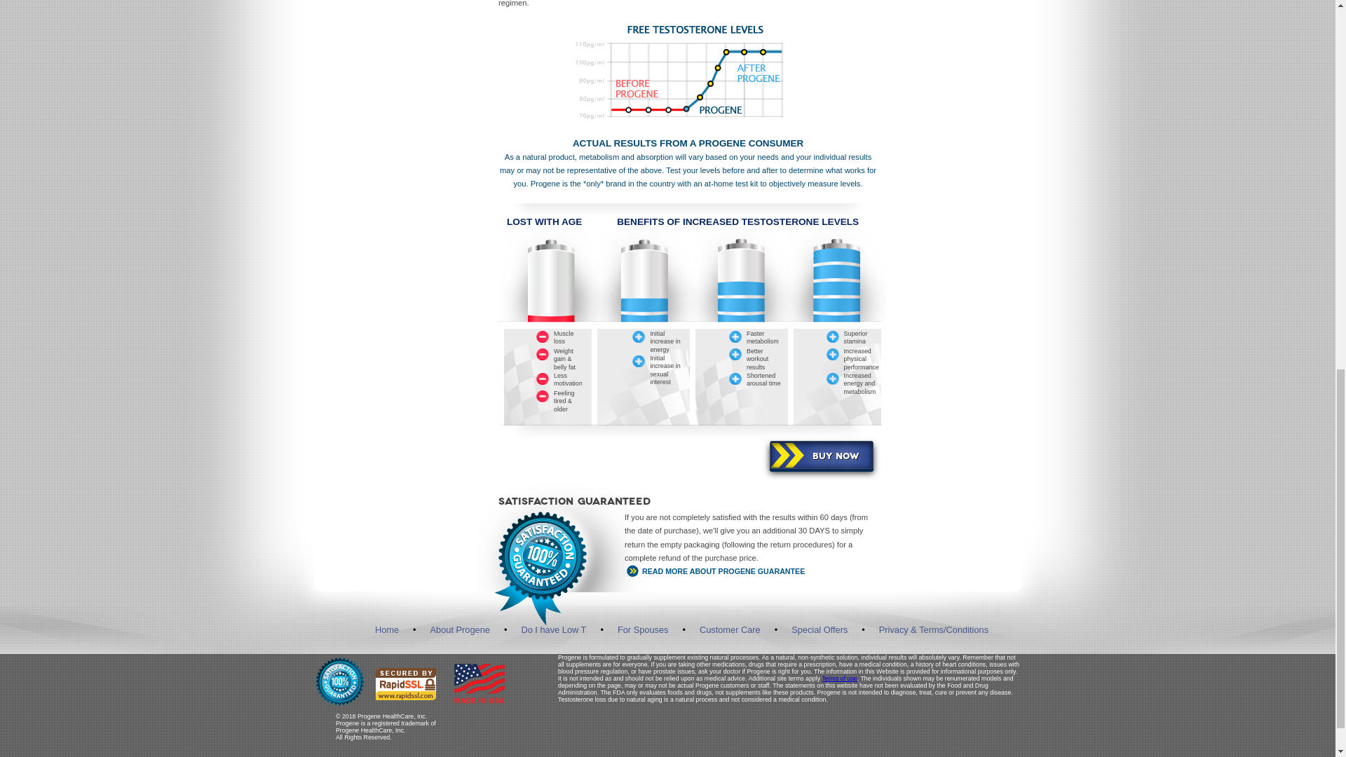 This screenshot has height=757, width=1346. What do you see at coordinates (822, 454) in the screenshot?
I see `BUY NOW` at bounding box center [822, 454].